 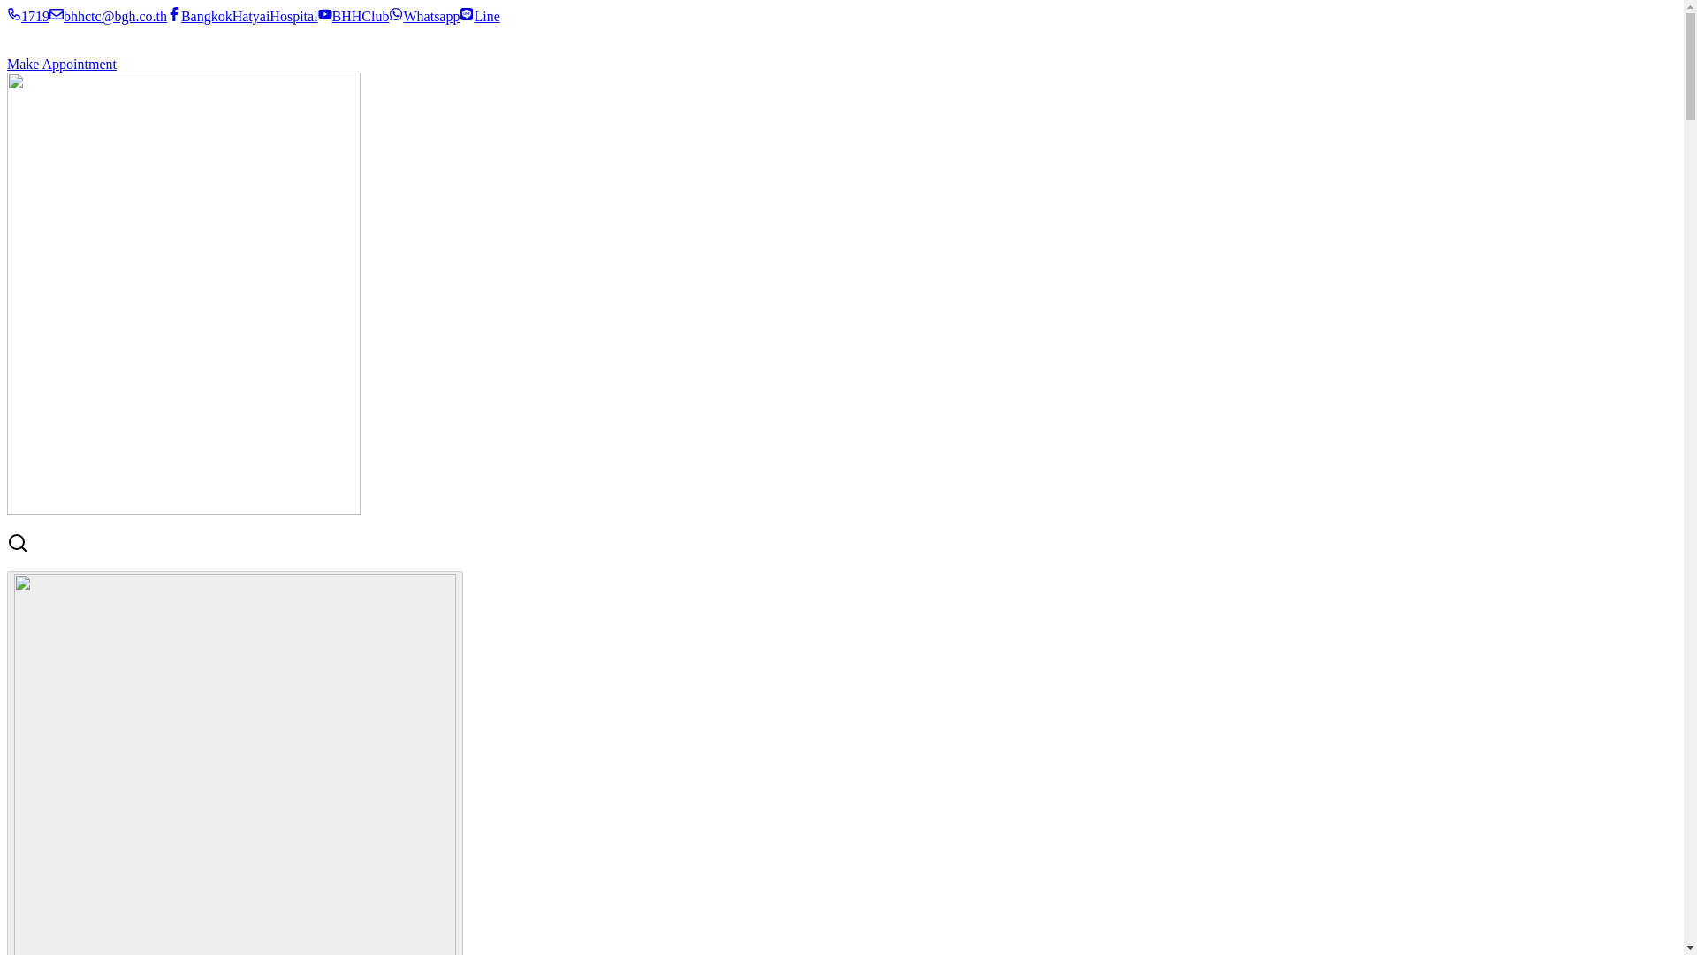 What do you see at coordinates (62, 64) in the screenshot?
I see `Make Appointment` at bounding box center [62, 64].